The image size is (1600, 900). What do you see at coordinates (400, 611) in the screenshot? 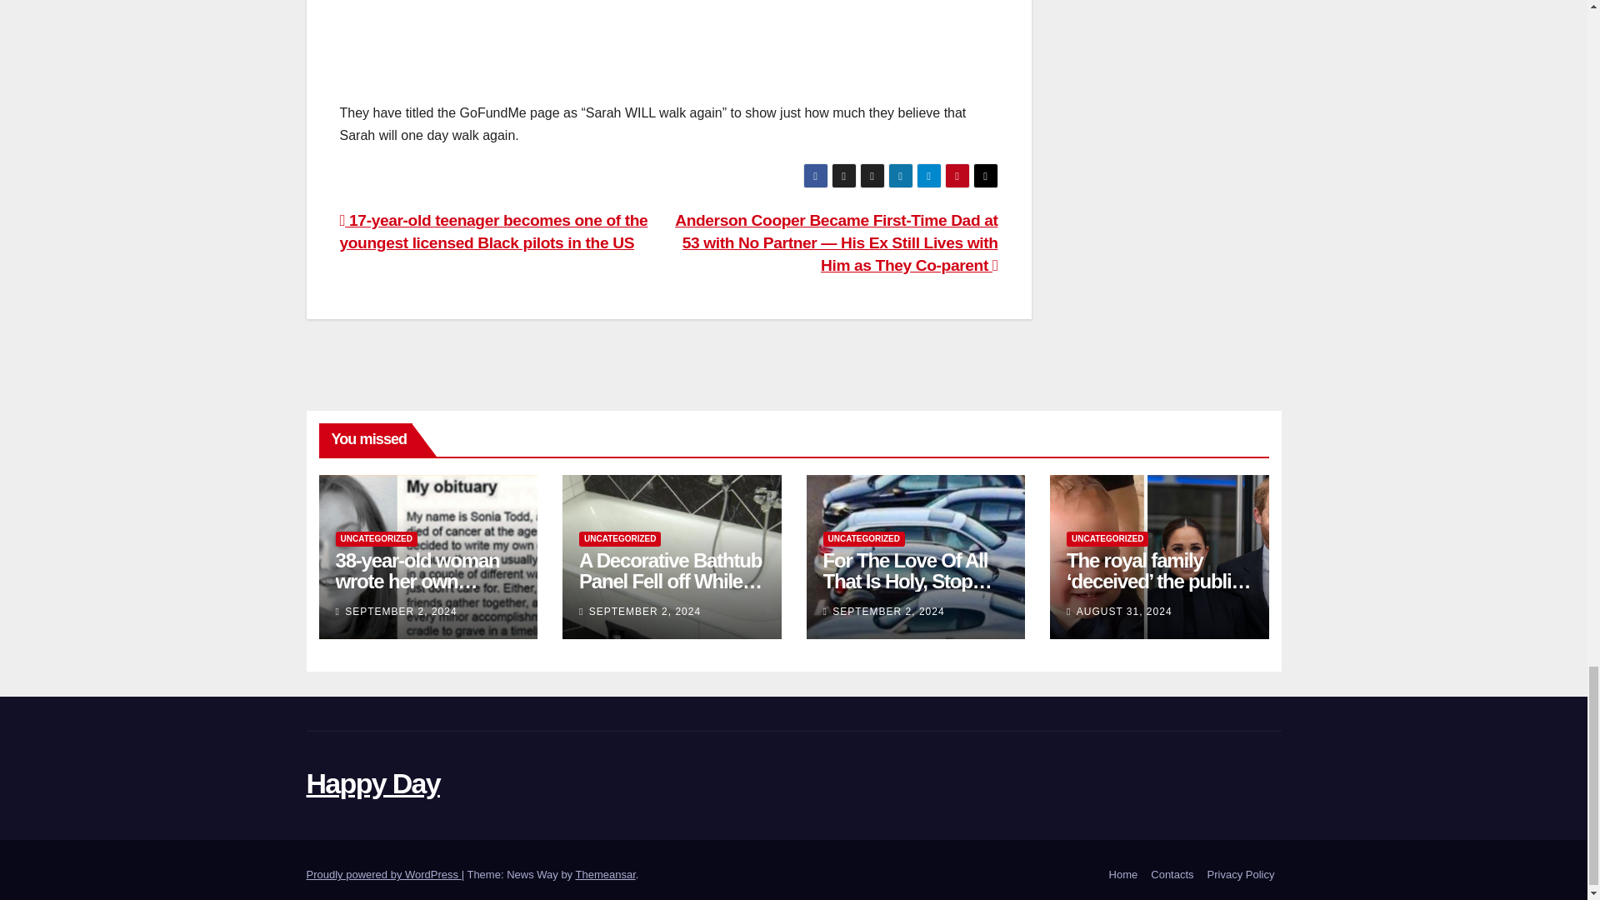
I see `SEPTEMBER 2, 2024` at bounding box center [400, 611].